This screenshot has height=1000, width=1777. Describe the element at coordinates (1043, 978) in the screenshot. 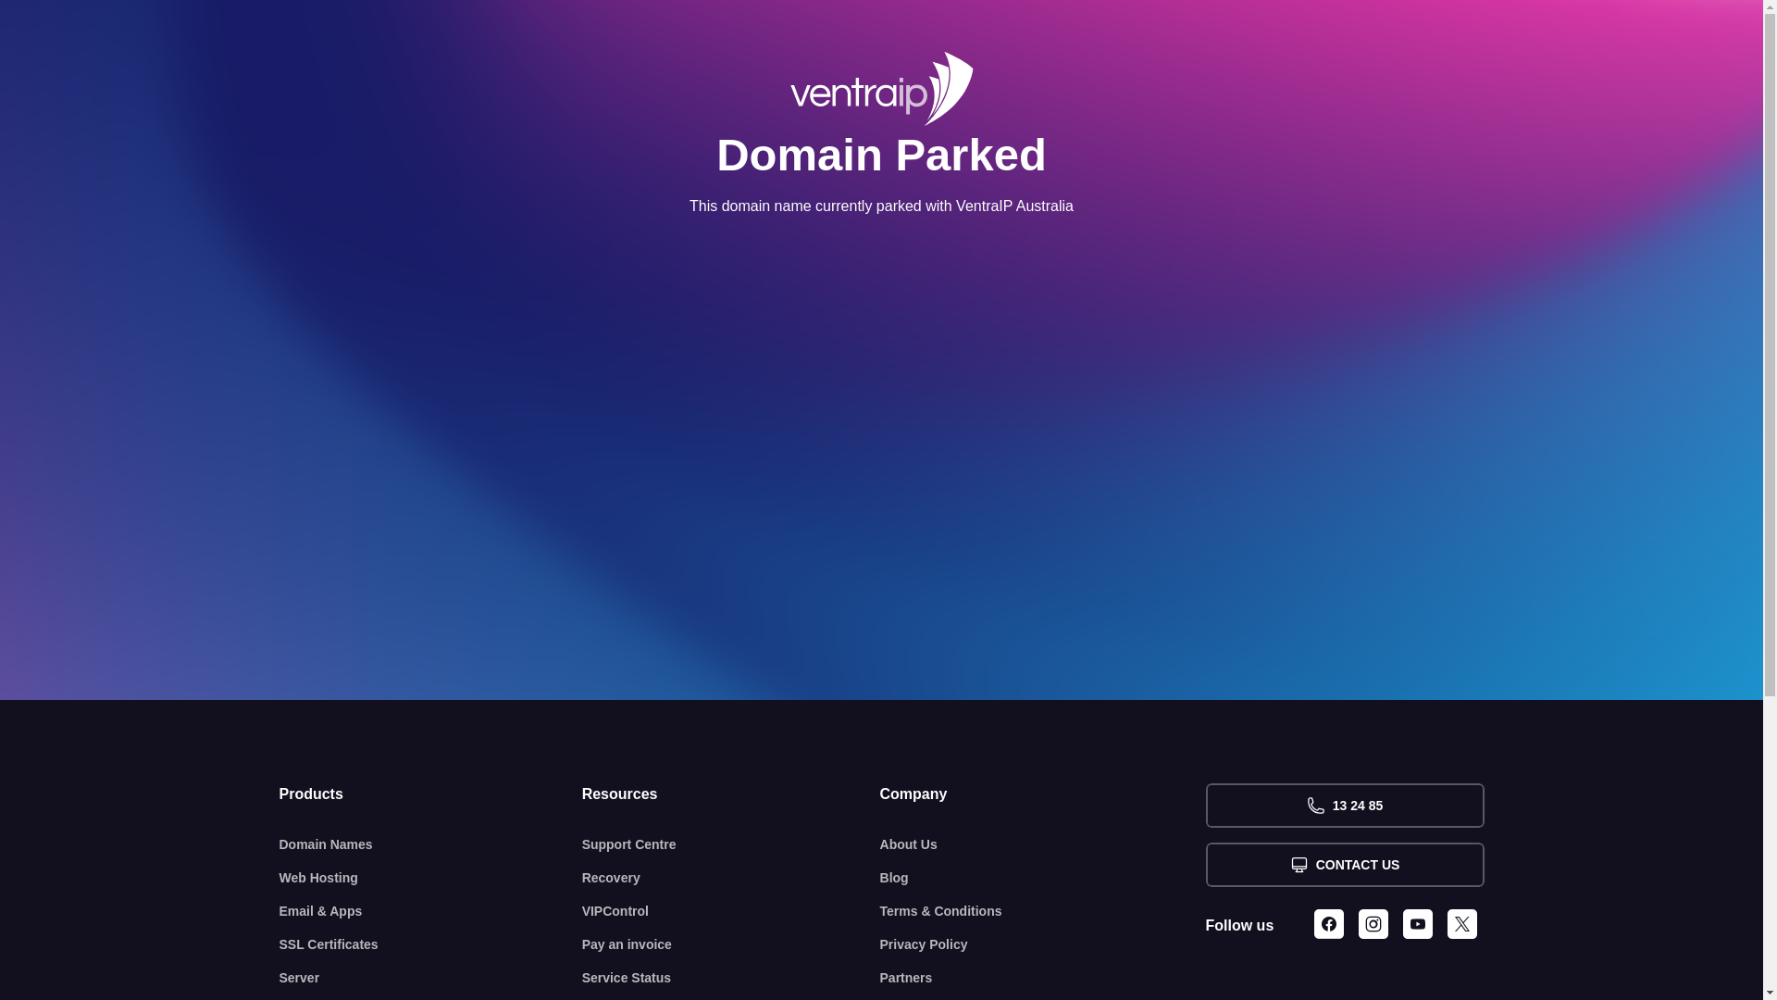

I see `Partners` at that location.